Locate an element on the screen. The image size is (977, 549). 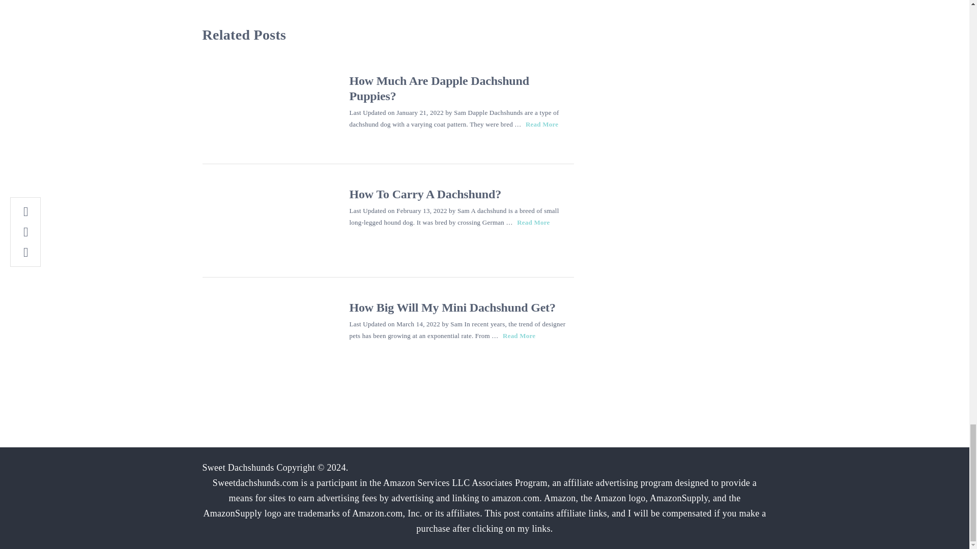
How Much Are Dapple Dachshund Puppies? is located at coordinates (267, 107).